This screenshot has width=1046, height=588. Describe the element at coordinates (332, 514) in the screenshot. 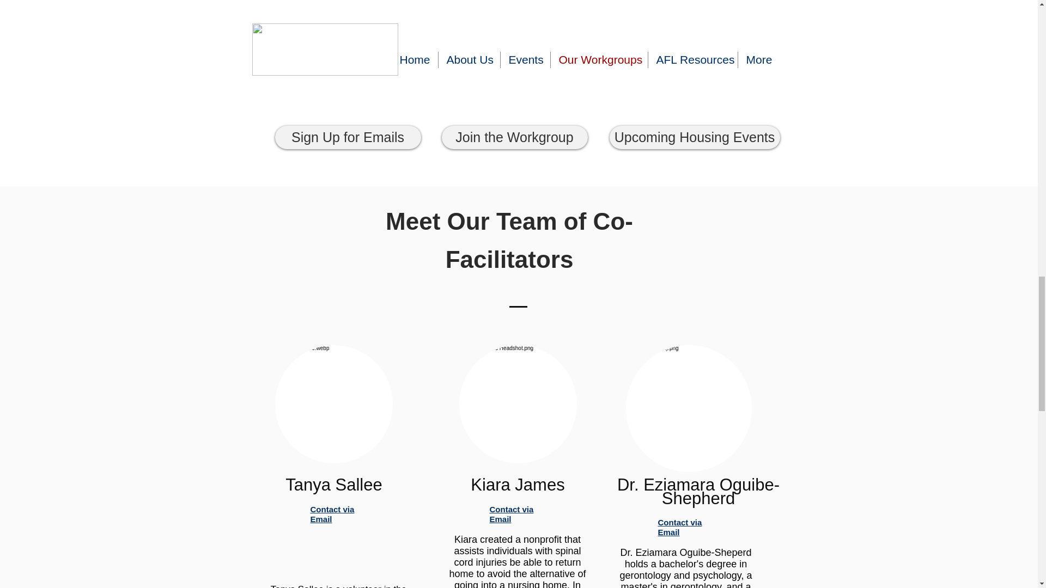

I see `Contact via Email` at that location.